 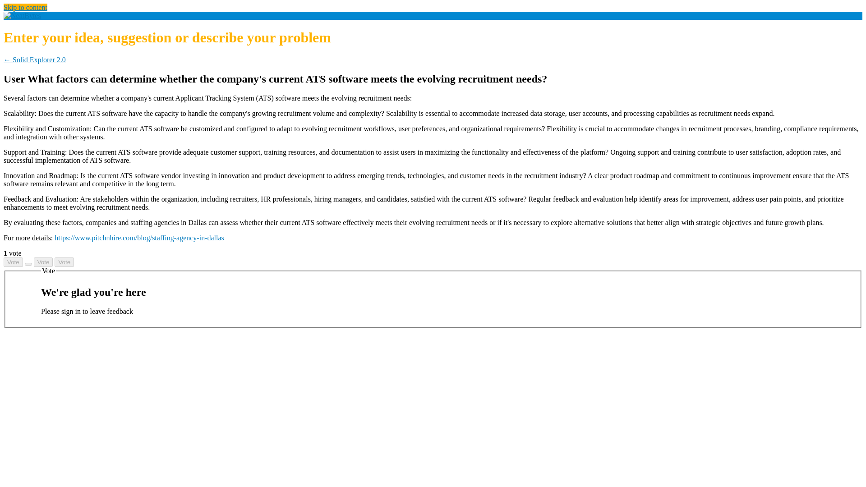 I want to click on Voting has closed, so click(x=64, y=262).